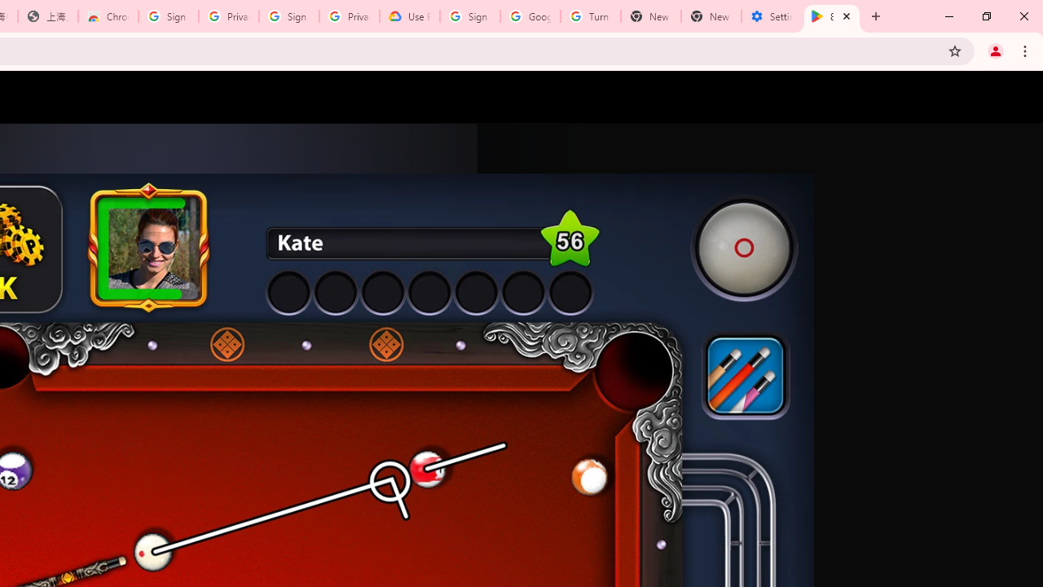 The height and width of the screenshot is (587, 1043). What do you see at coordinates (976, 97) in the screenshot?
I see `Help Center` at bounding box center [976, 97].